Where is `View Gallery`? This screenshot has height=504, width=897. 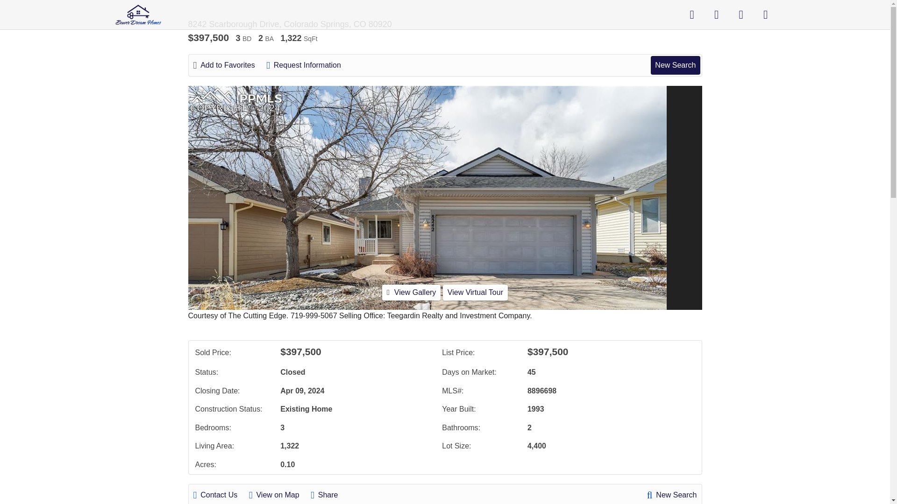
View Gallery is located at coordinates (411, 292).